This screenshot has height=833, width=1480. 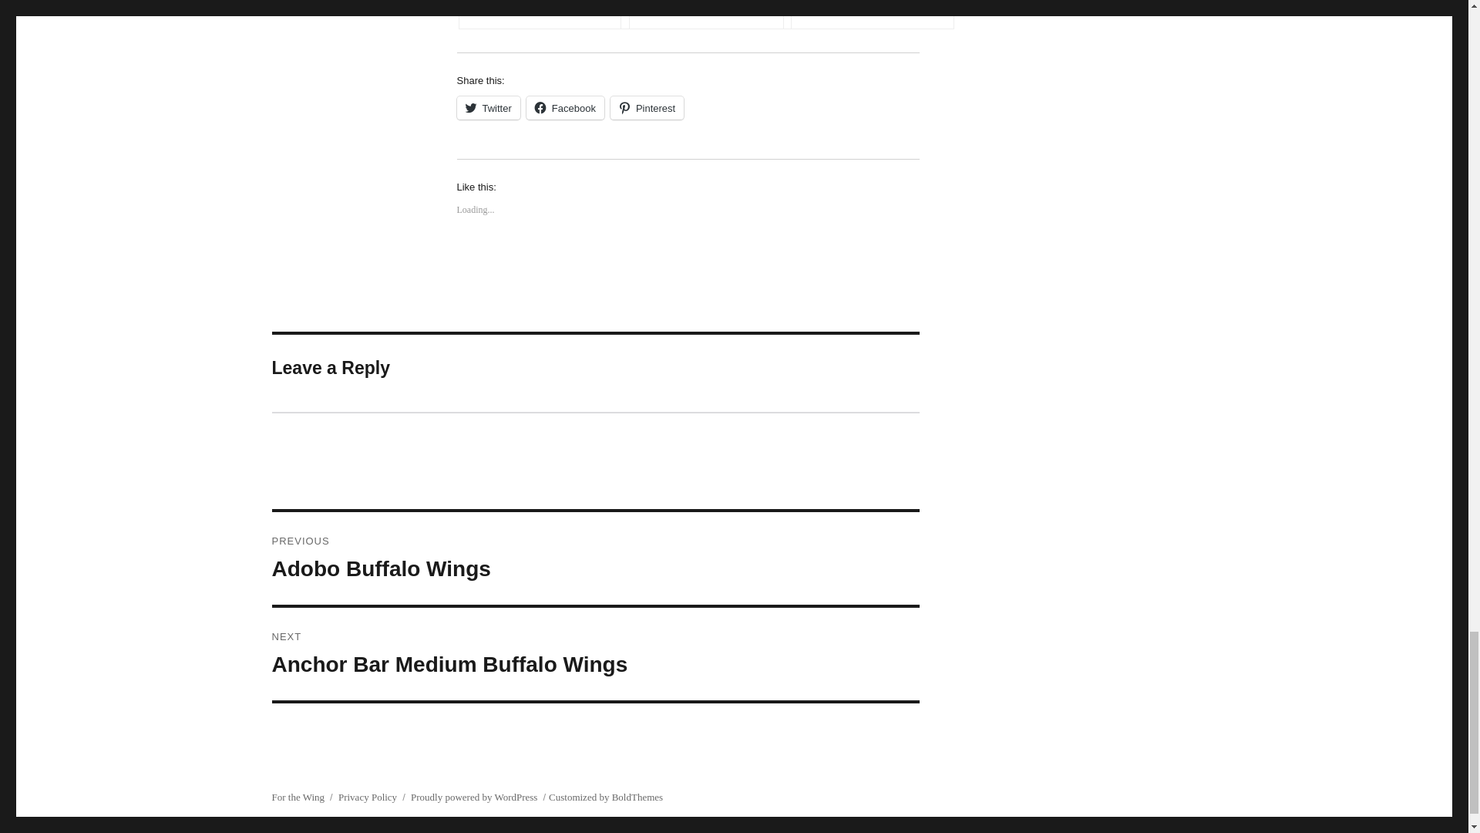 I want to click on Click to share on Pinterest, so click(x=647, y=108).